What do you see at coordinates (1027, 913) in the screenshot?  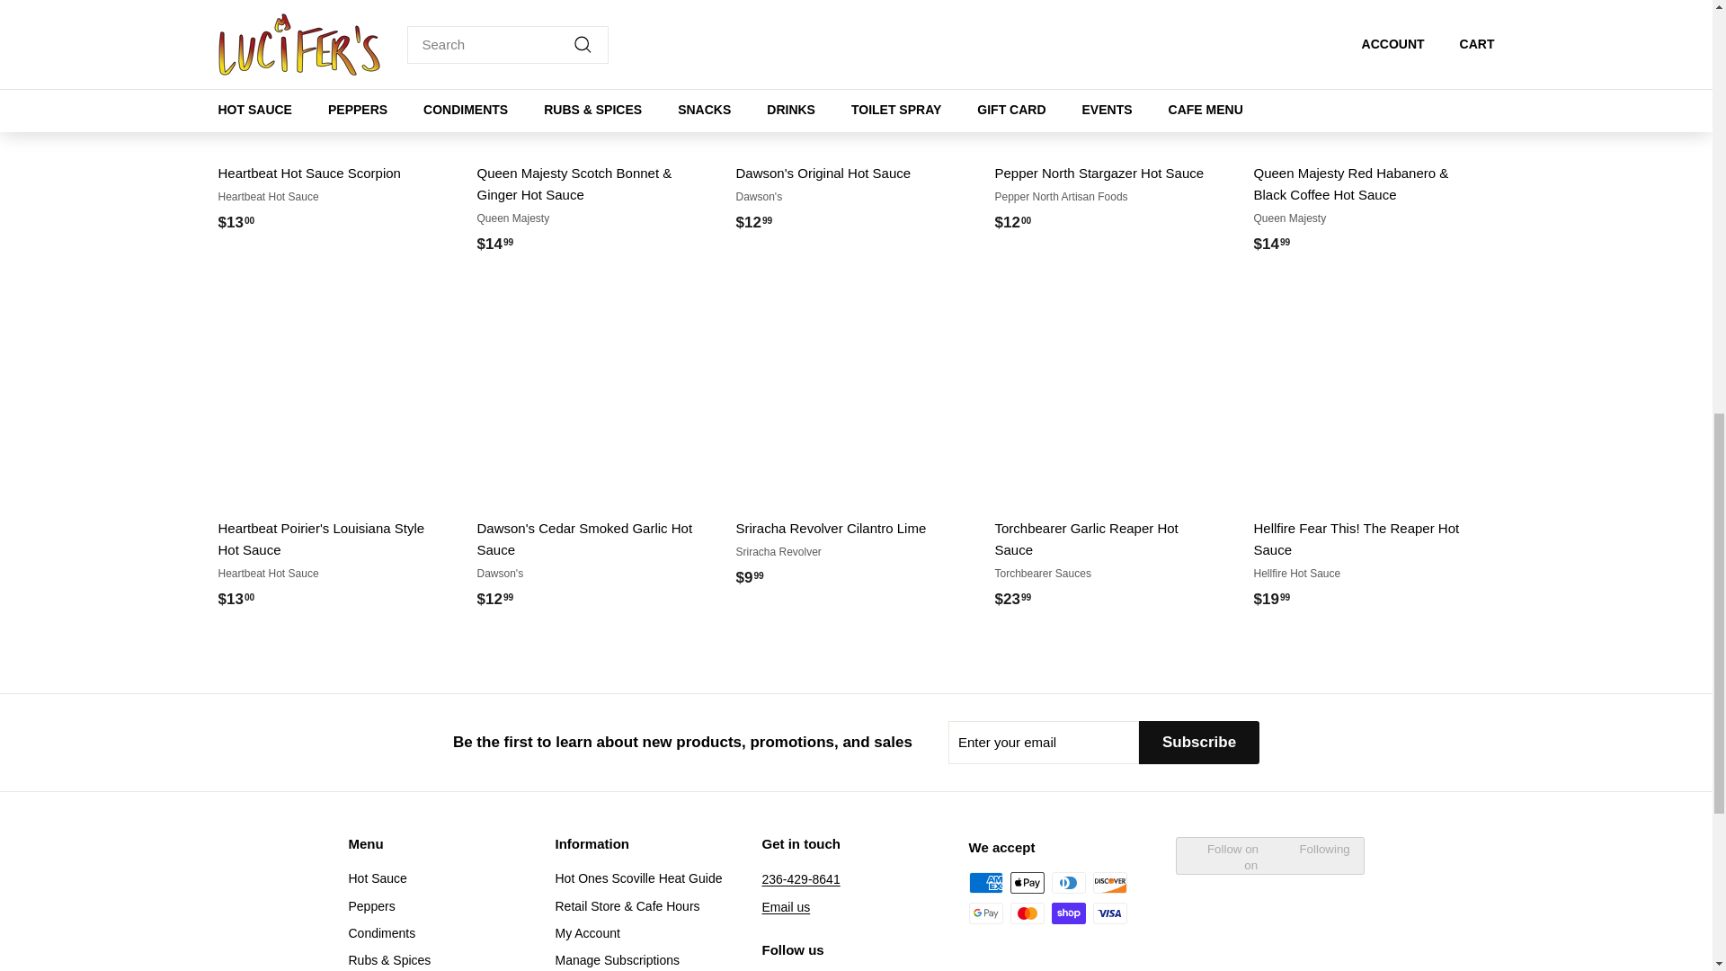 I see `Mastercard` at bounding box center [1027, 913].